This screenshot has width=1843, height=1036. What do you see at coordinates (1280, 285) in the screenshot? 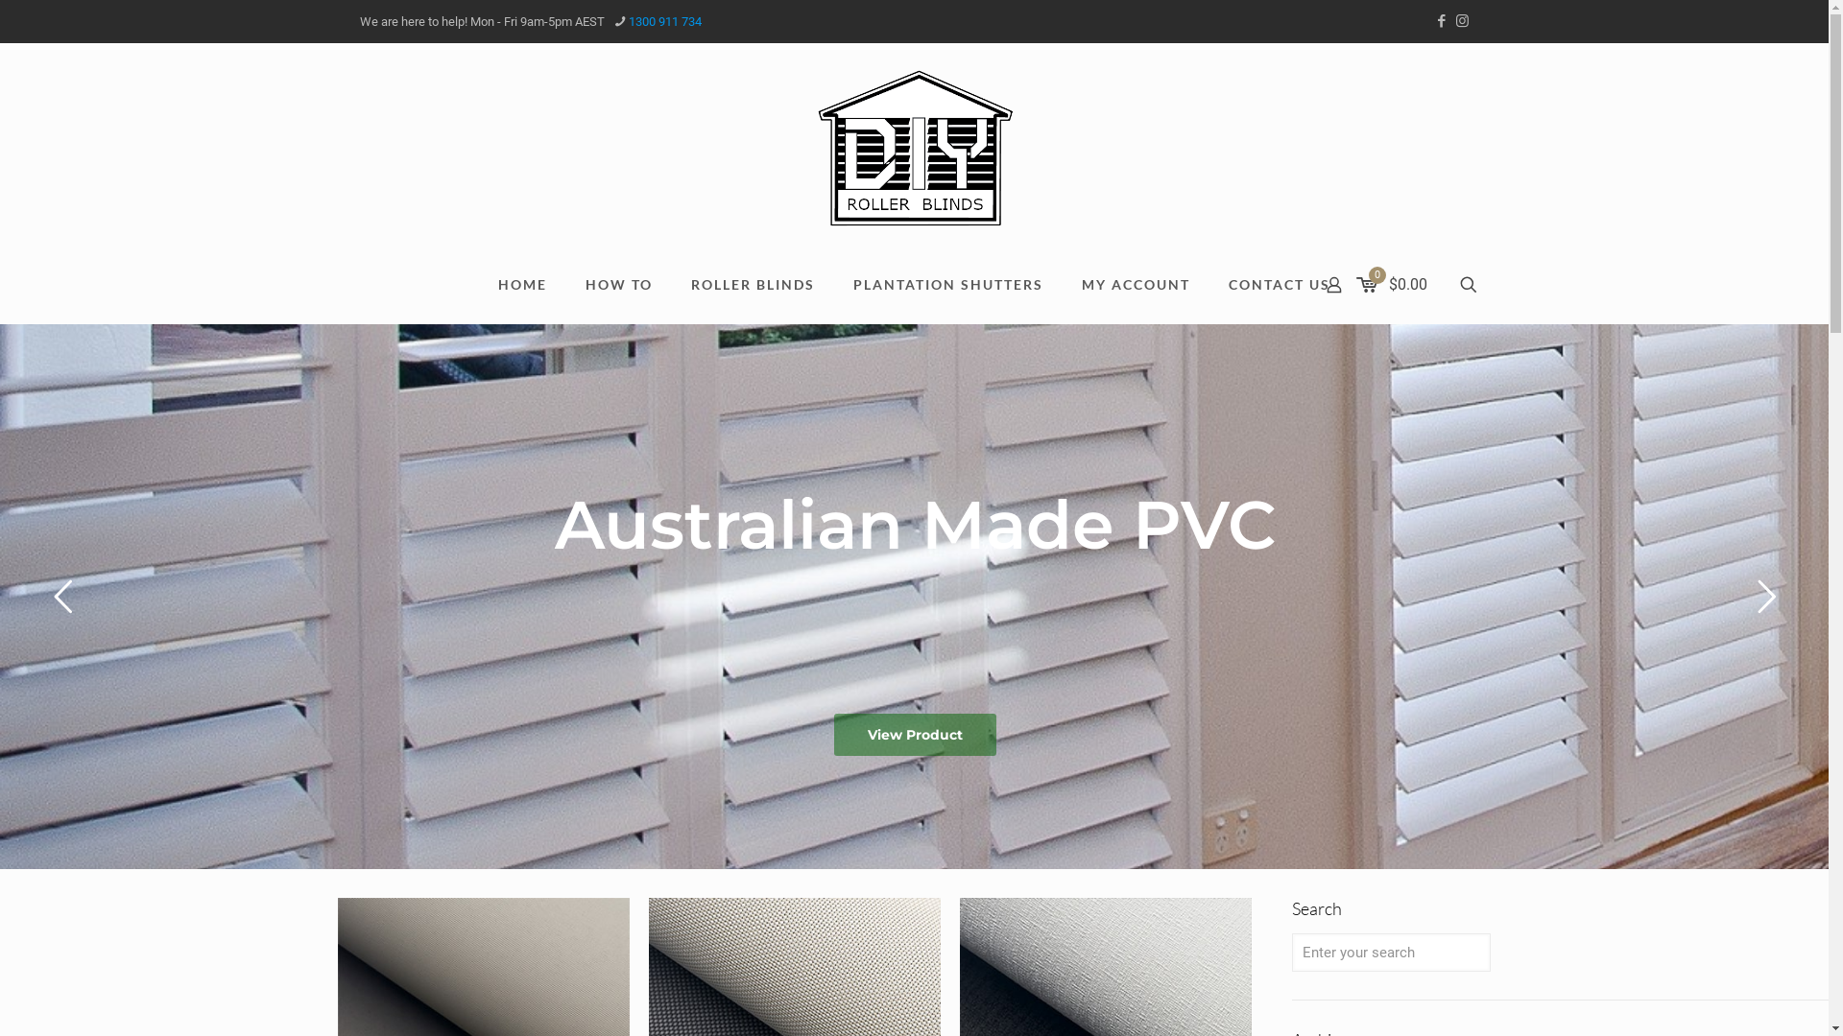
I see `CONTACT US` at bounding box center [1280, 285].